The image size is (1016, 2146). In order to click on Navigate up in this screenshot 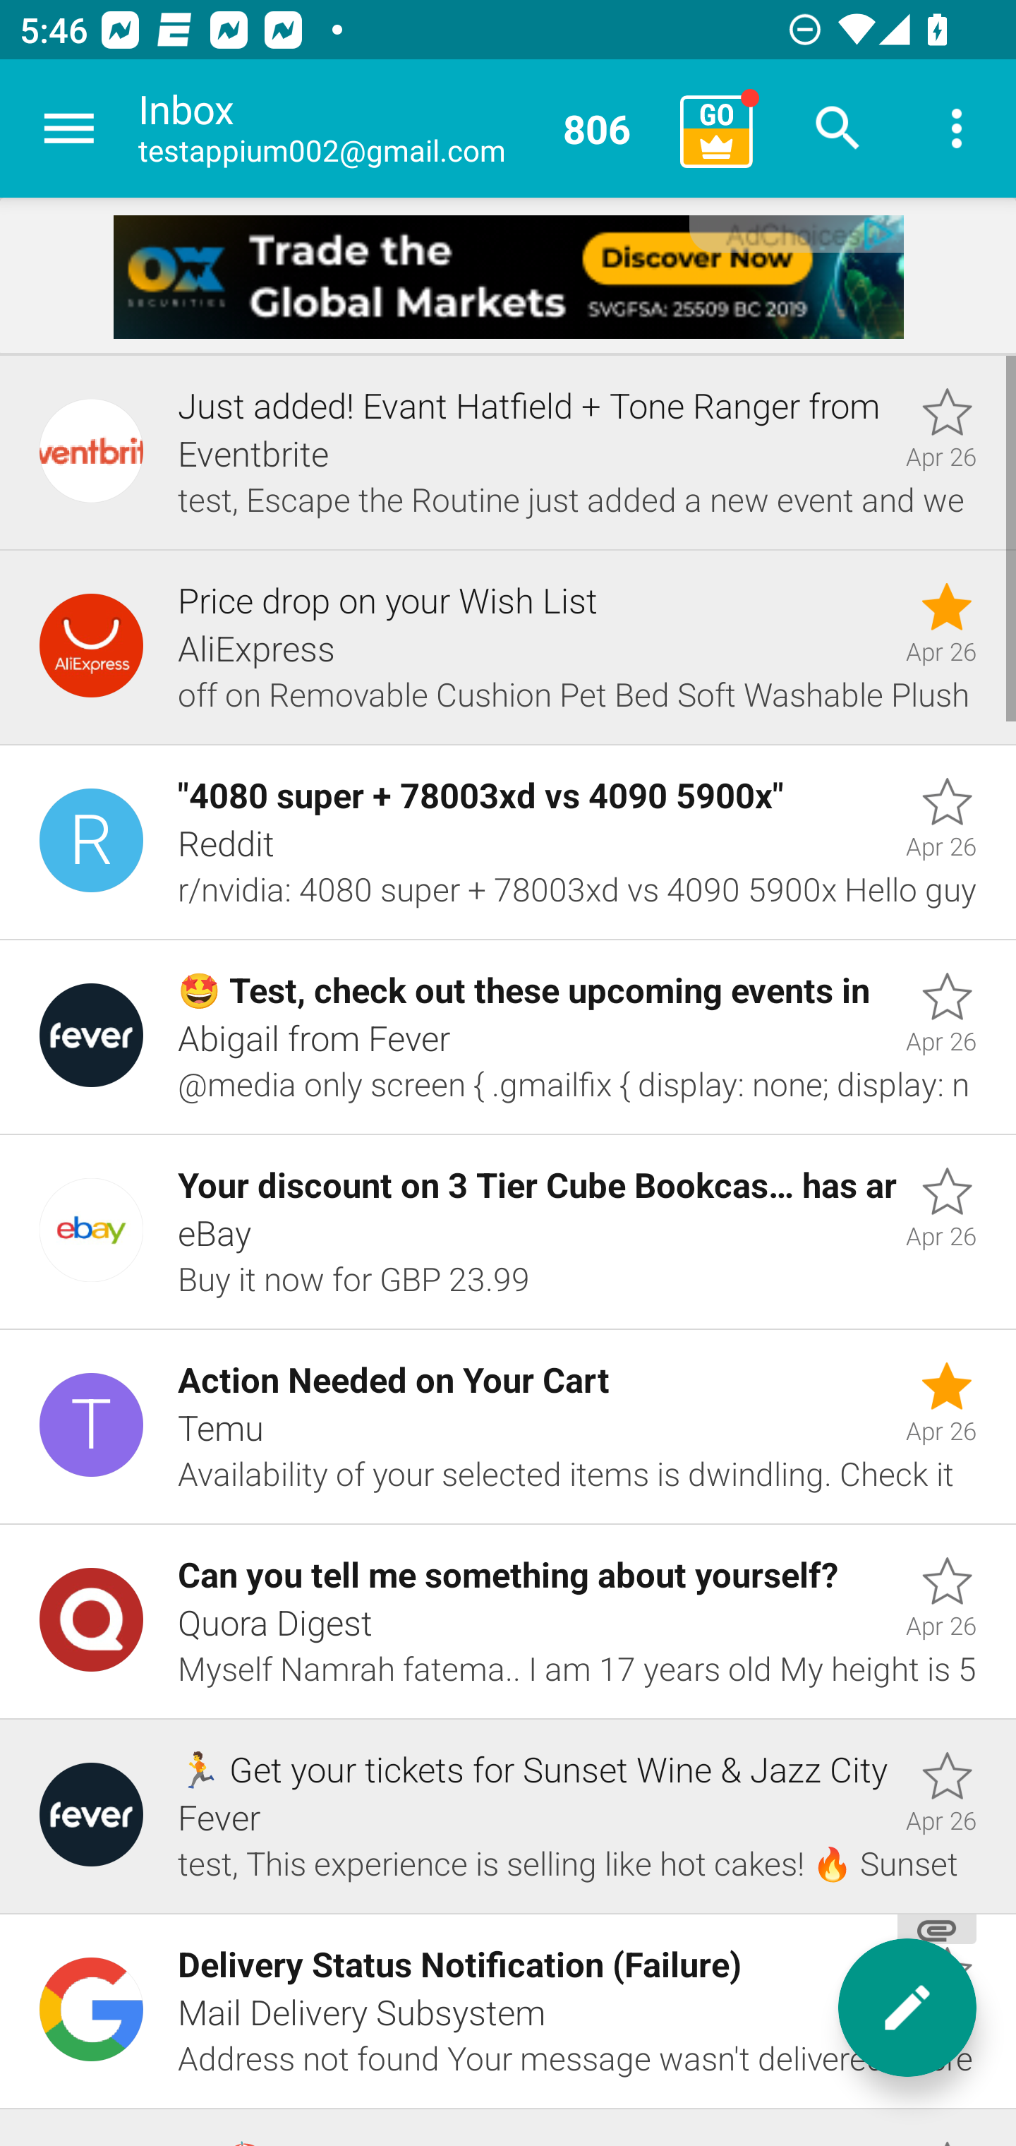, I will do `click(69, 128)`.